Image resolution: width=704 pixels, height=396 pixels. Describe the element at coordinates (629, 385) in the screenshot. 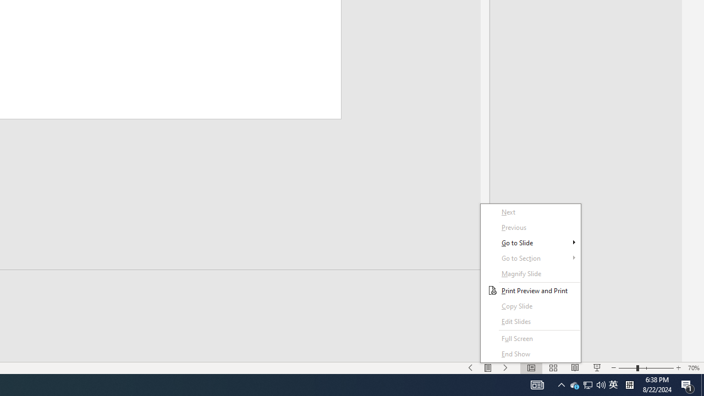

I see `Tray Input Indicator - Chinese (Simplified, China)` at that location.